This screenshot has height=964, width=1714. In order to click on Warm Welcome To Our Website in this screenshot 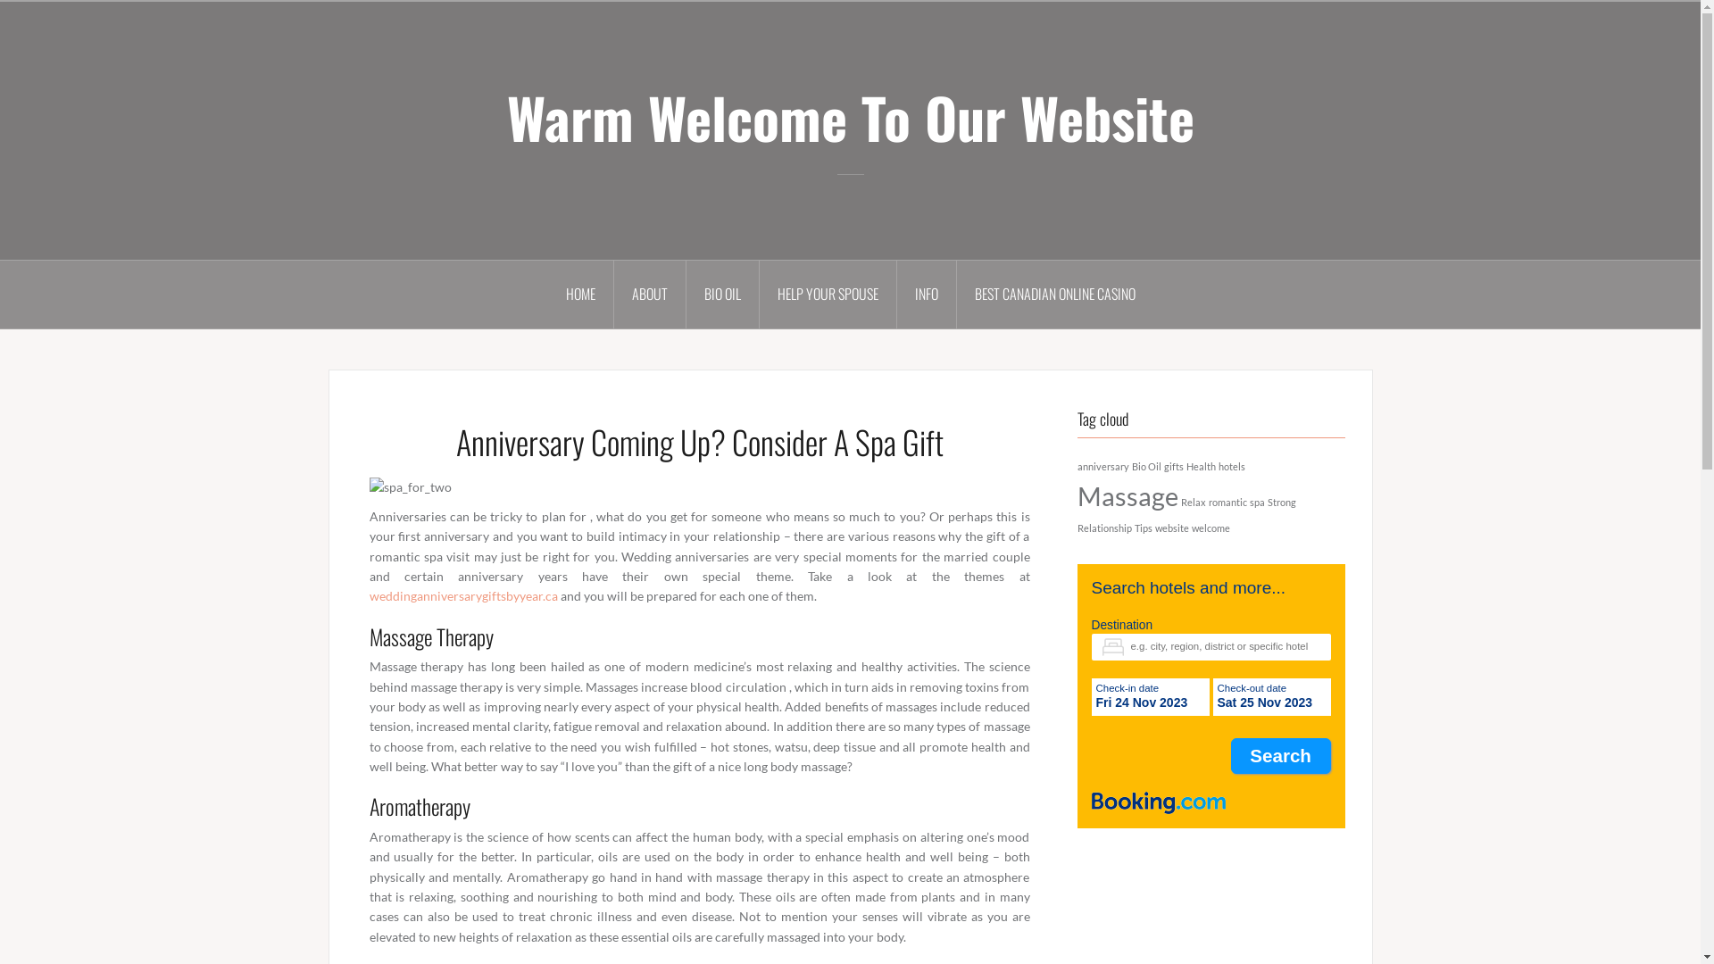, I will do `click(851, 117)`.